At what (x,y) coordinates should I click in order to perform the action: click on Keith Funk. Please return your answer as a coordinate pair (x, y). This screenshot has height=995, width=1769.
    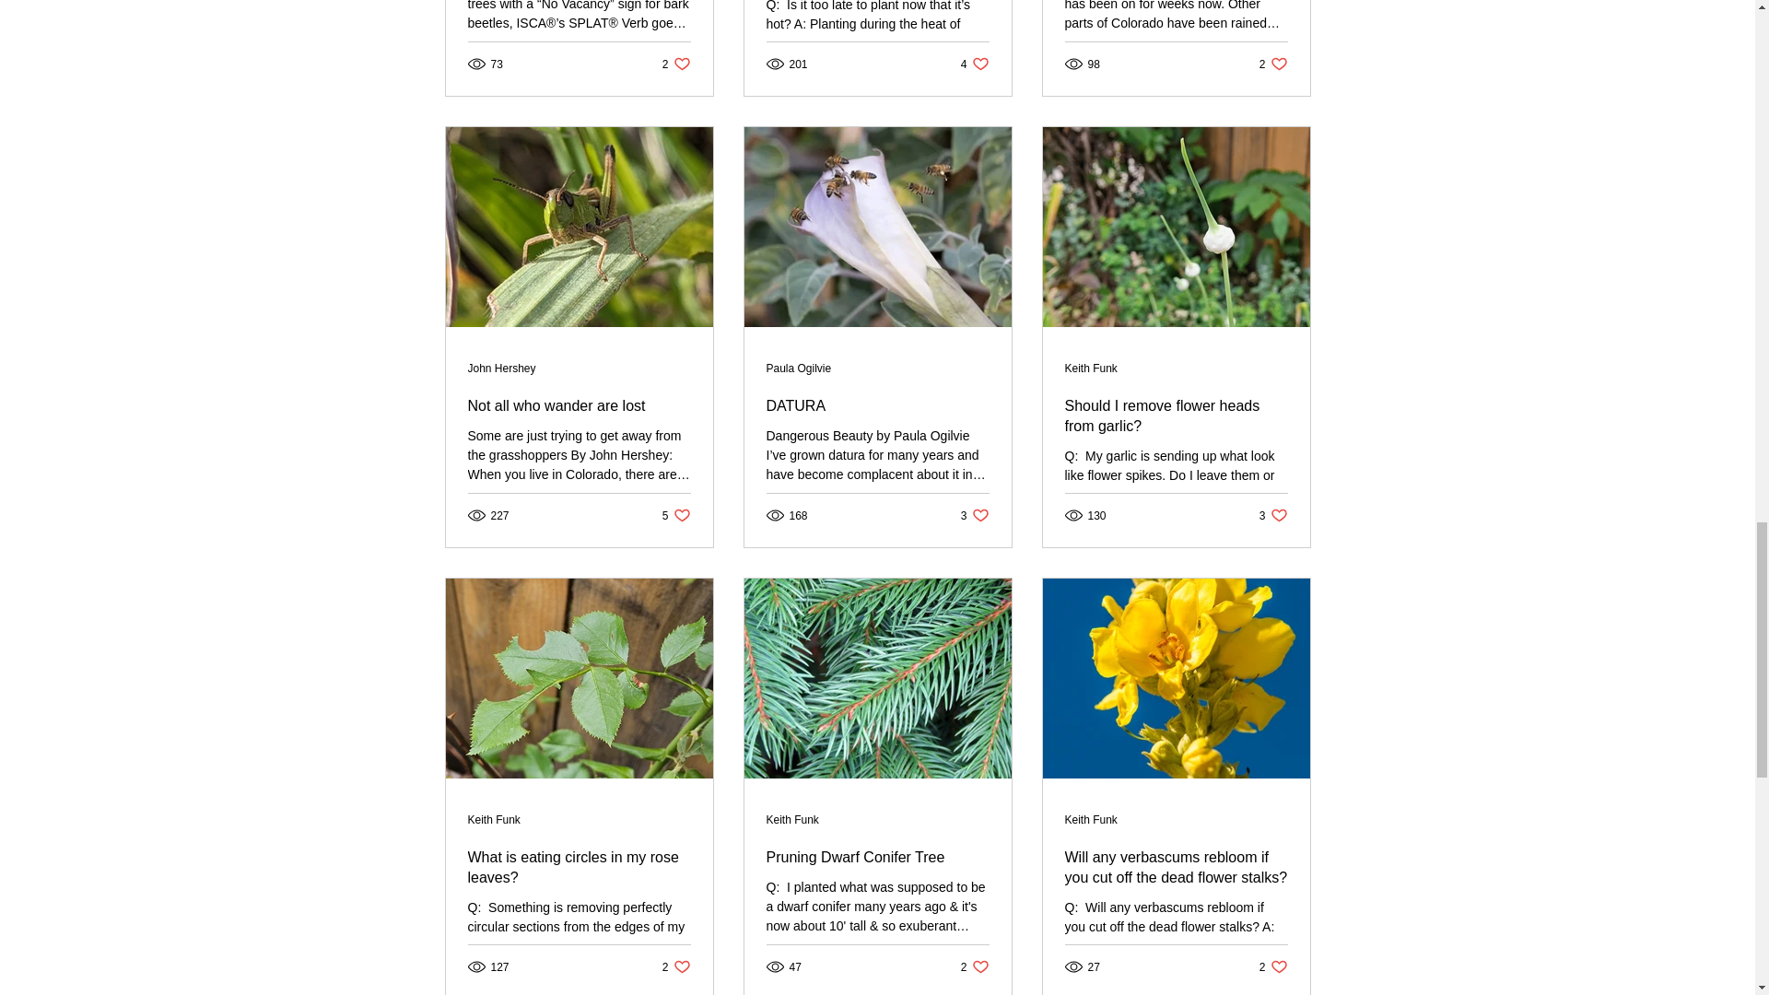
    Looking at the image, I should click on (792, 819).